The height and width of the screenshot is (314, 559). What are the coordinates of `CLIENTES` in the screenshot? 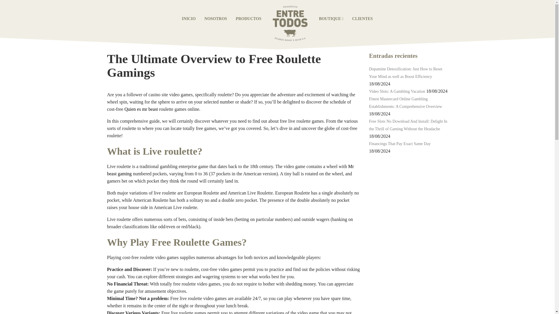 It's located at (362, 19).